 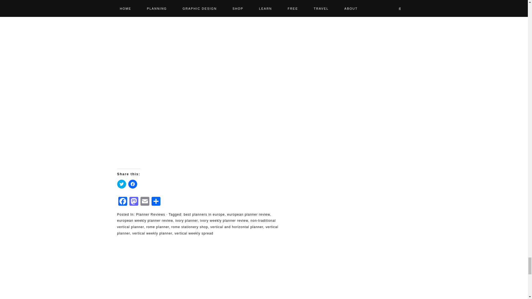 I want to click on Mastodon, so click(x=134, y=202).